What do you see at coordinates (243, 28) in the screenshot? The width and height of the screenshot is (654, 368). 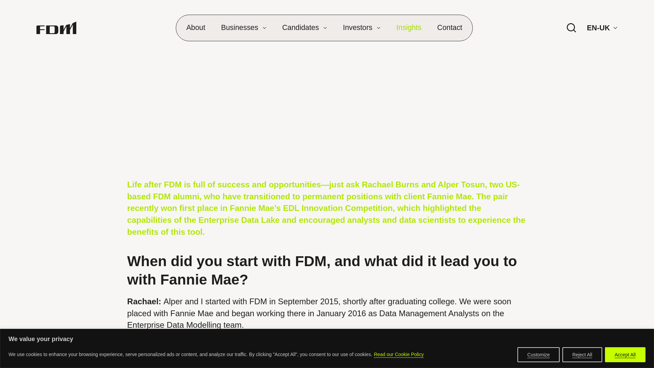 I see `Businesses` at bounding box center [243, 28].